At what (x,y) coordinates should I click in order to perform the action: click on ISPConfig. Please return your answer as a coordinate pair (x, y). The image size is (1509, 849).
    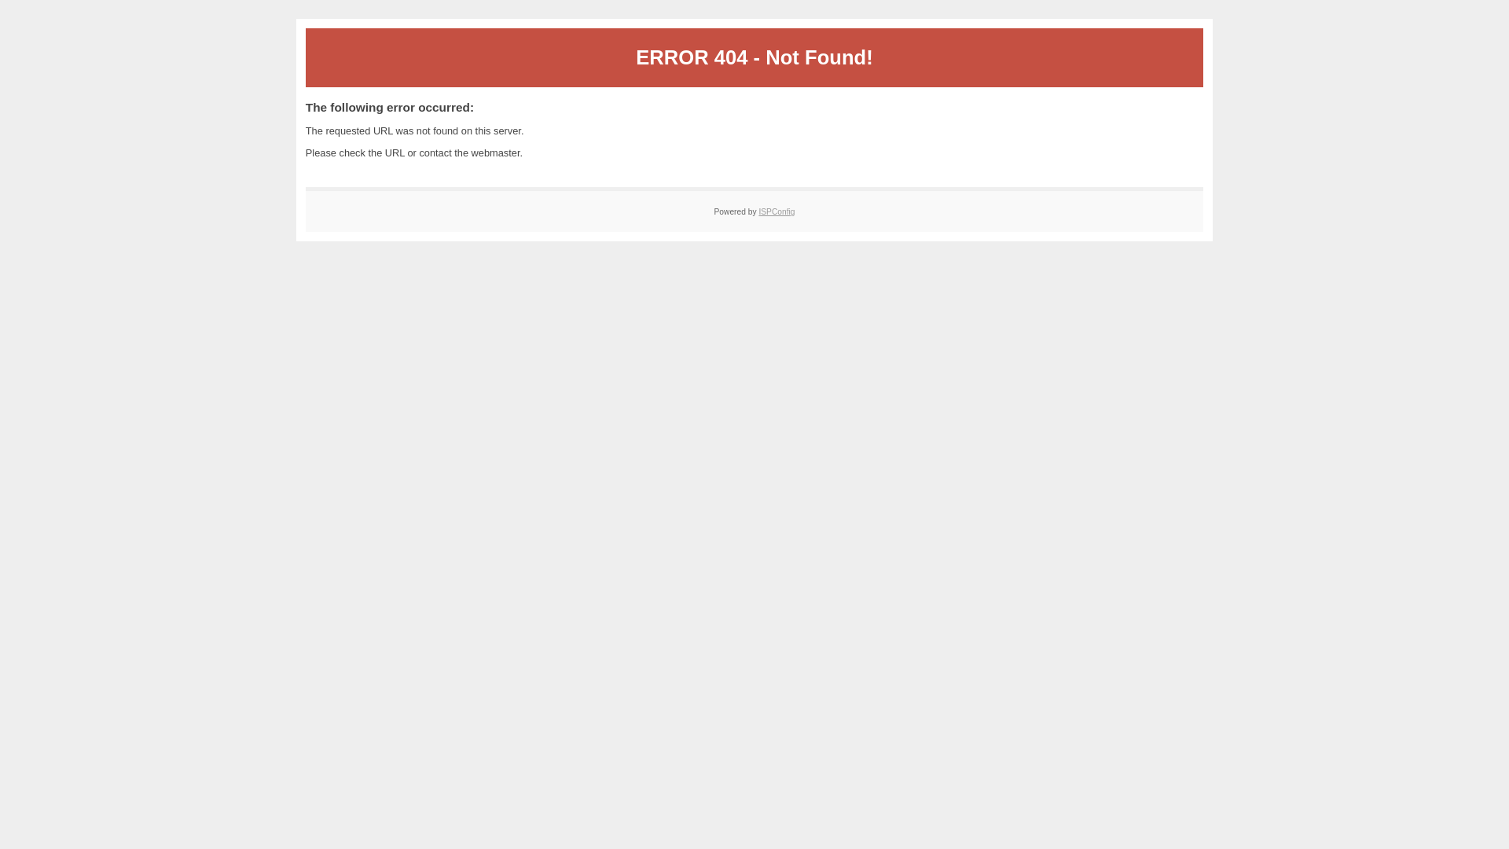
    Looking at the image, I should click on (777, 212).